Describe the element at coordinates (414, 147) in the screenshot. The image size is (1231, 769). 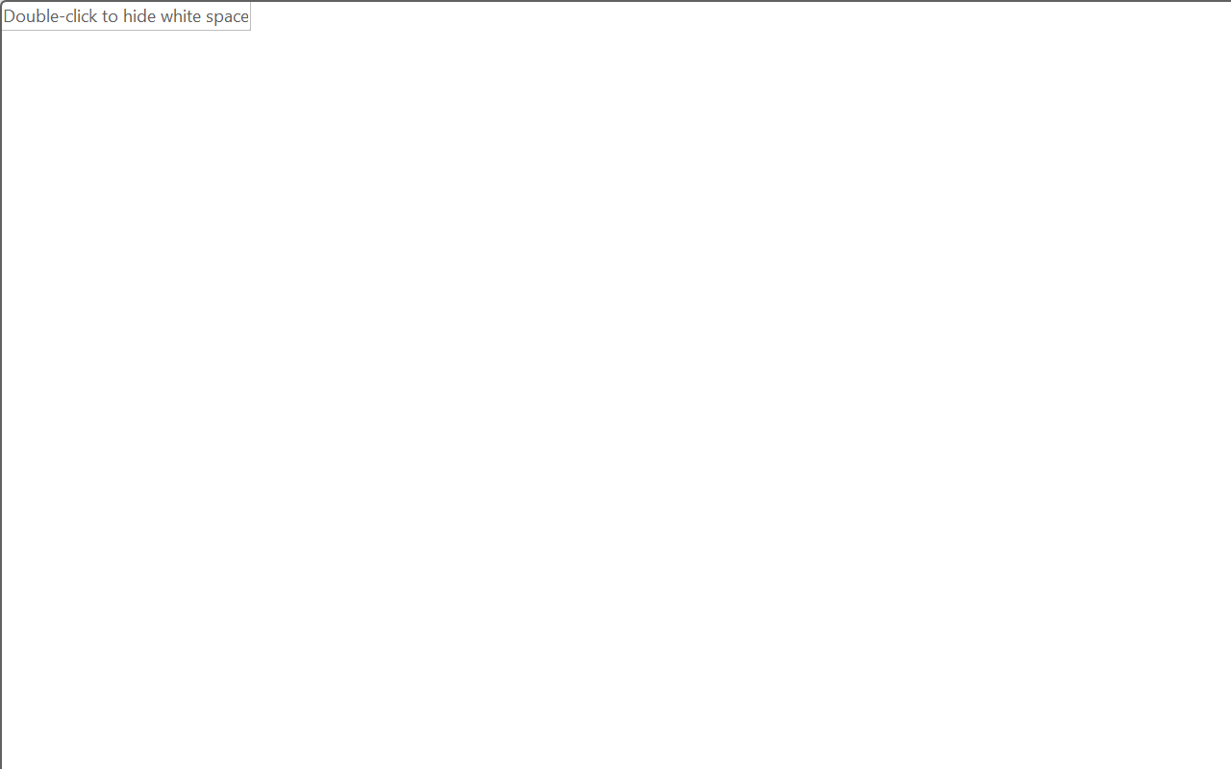
I see `Grow Font` at that location.